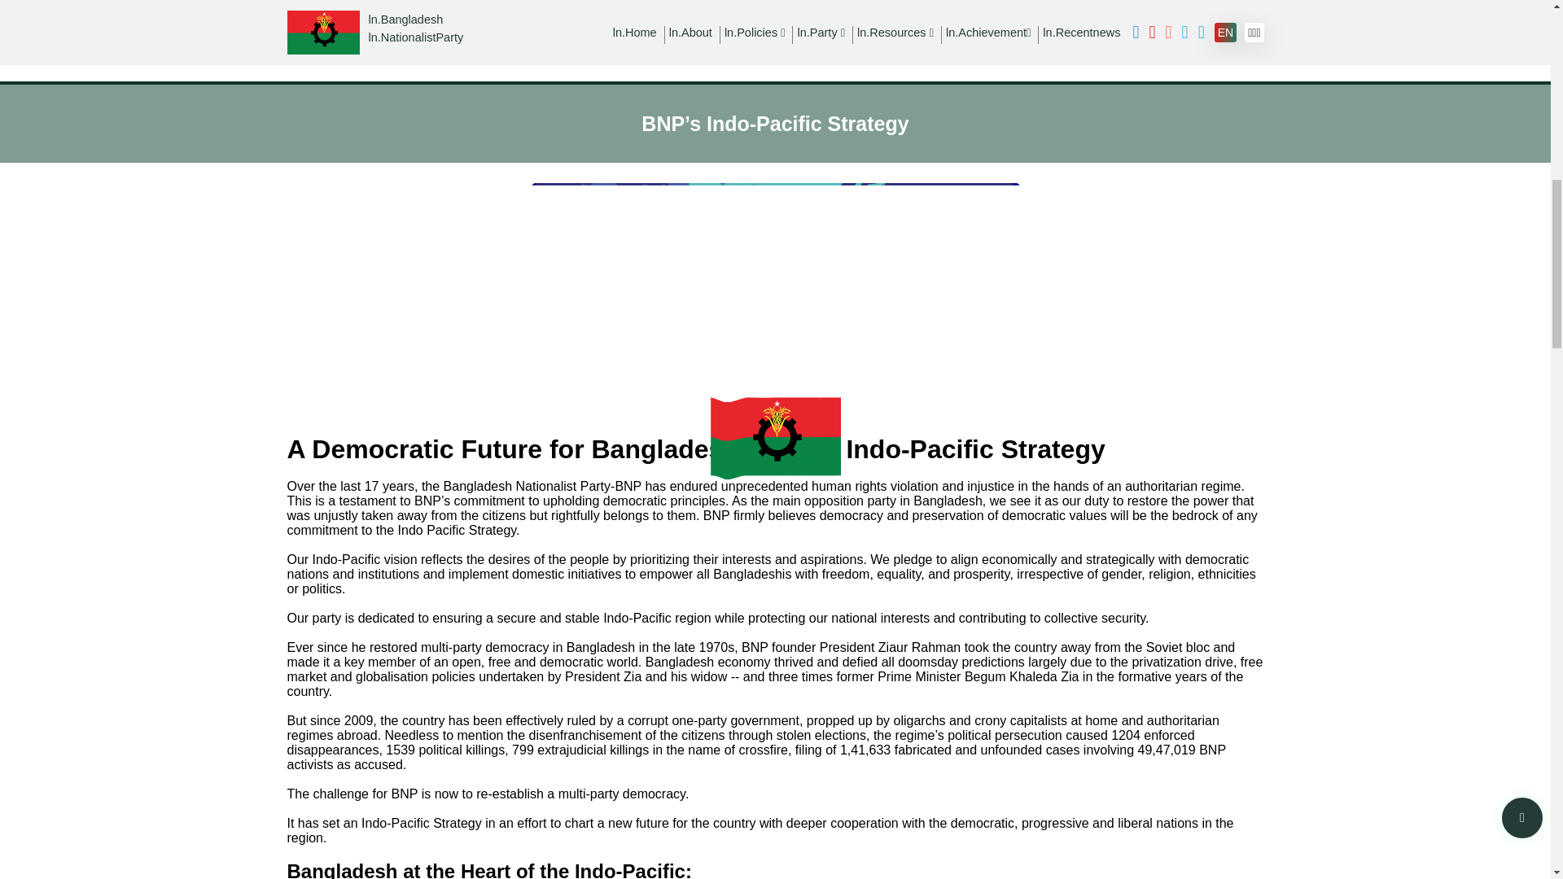 The image size is (1563, 879). Describe the element at coordinates (634, 33) in the screenshot. I see `ln.Home` at that location.